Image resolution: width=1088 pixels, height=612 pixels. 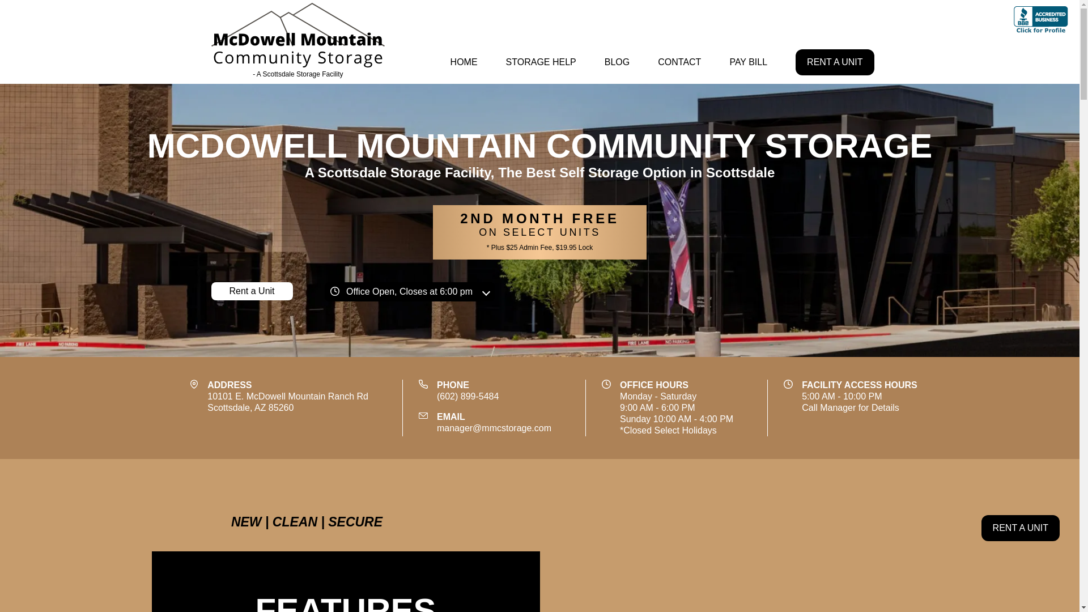 I want to click on Rent a Unit, so click(x=617, y=62).